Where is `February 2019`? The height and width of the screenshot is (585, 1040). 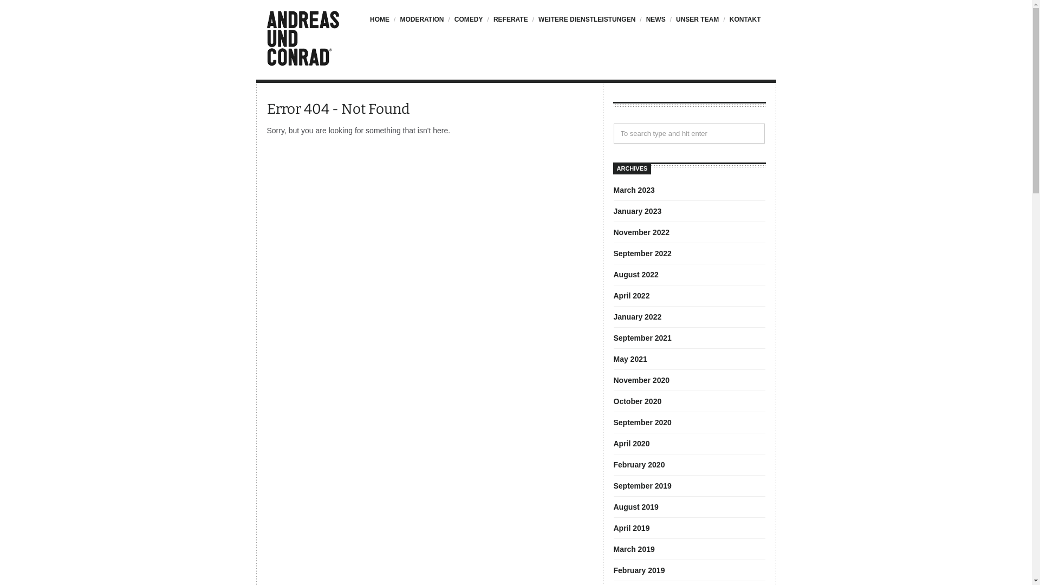
February 2019 is located at coordinates (639, 570).